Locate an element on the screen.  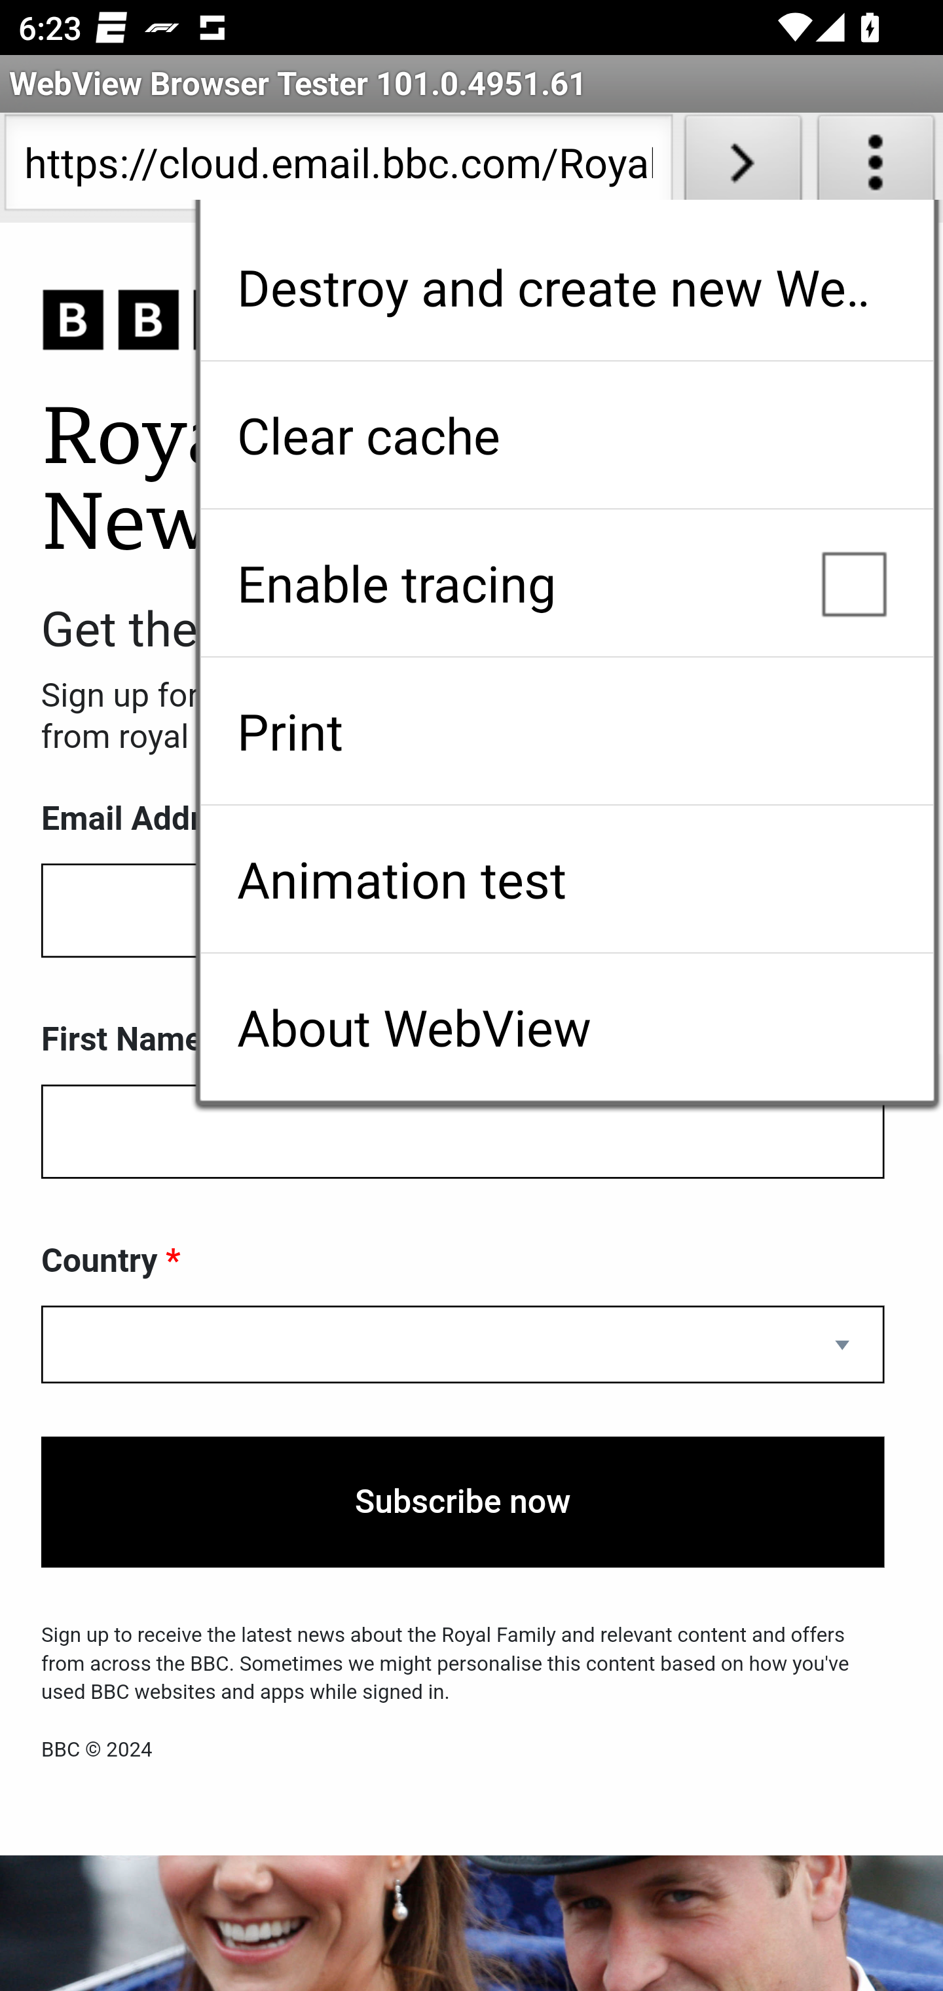
Clear cache is located at coordinates (566, 435).